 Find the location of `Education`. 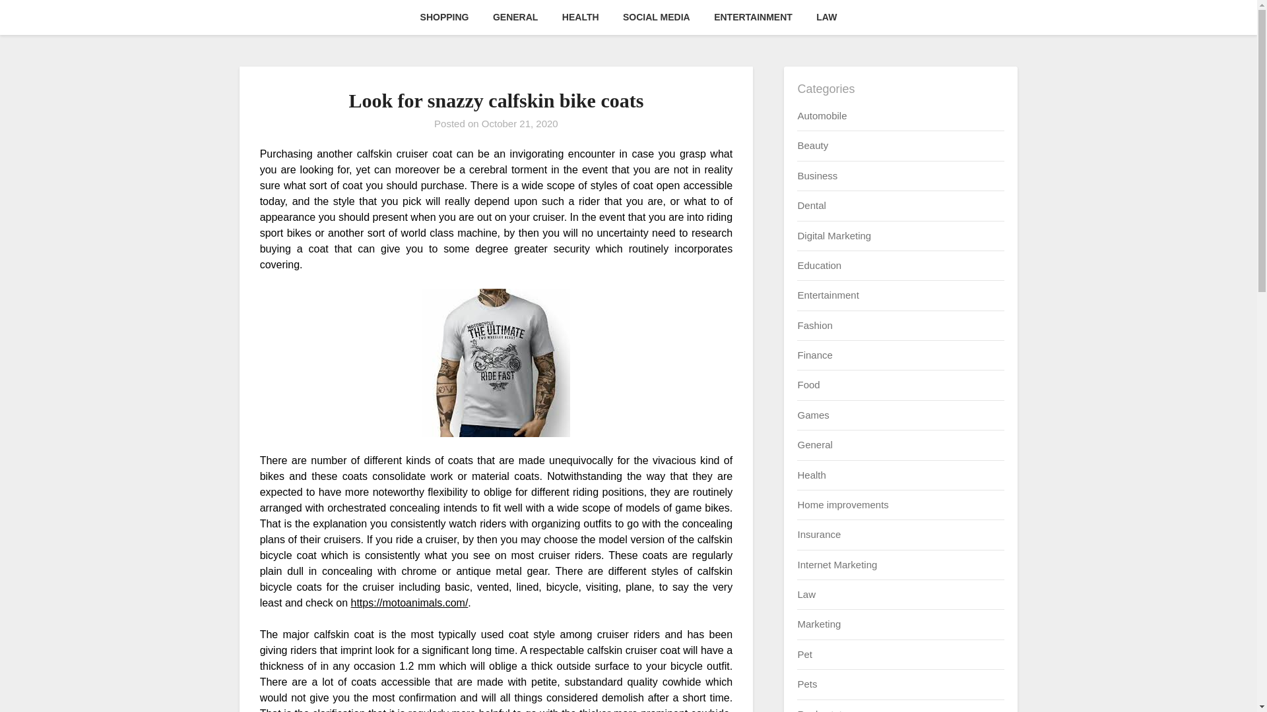

Education is located at coordinates (818, 265).